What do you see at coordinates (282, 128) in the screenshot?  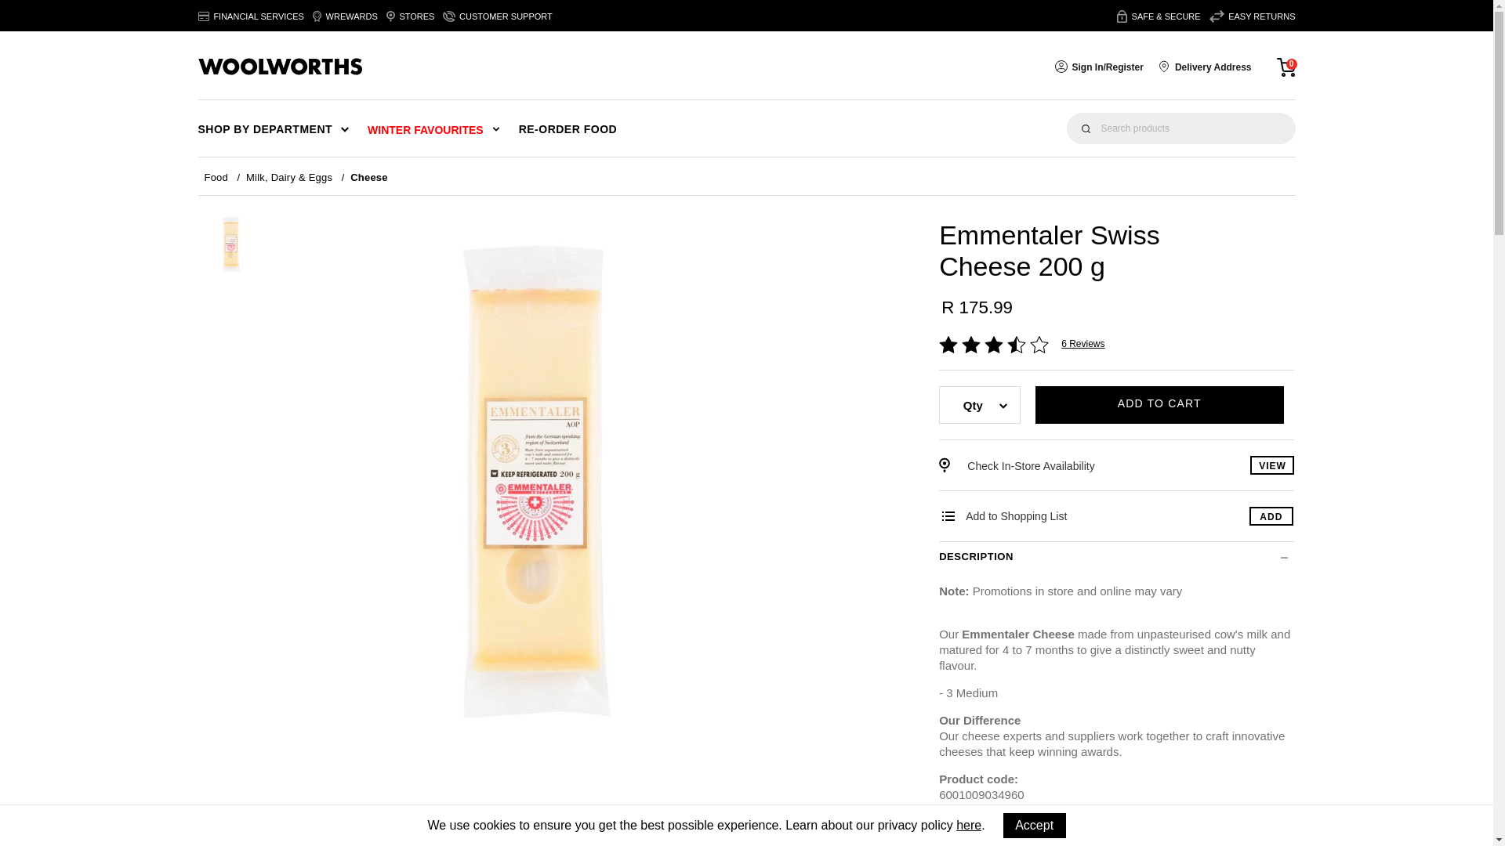 I see `SHOP BY DEPARTMENT` at bounding box center [282, 128].